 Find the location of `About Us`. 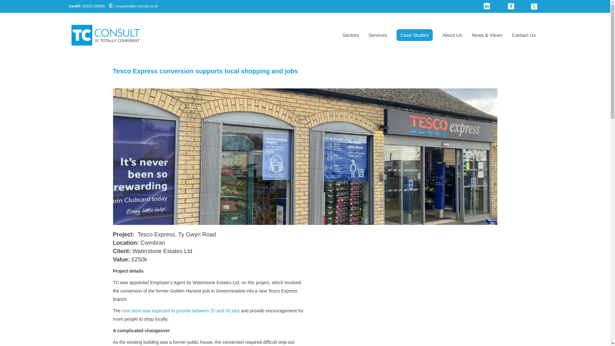

About Us is located at coordinates (452, 35).